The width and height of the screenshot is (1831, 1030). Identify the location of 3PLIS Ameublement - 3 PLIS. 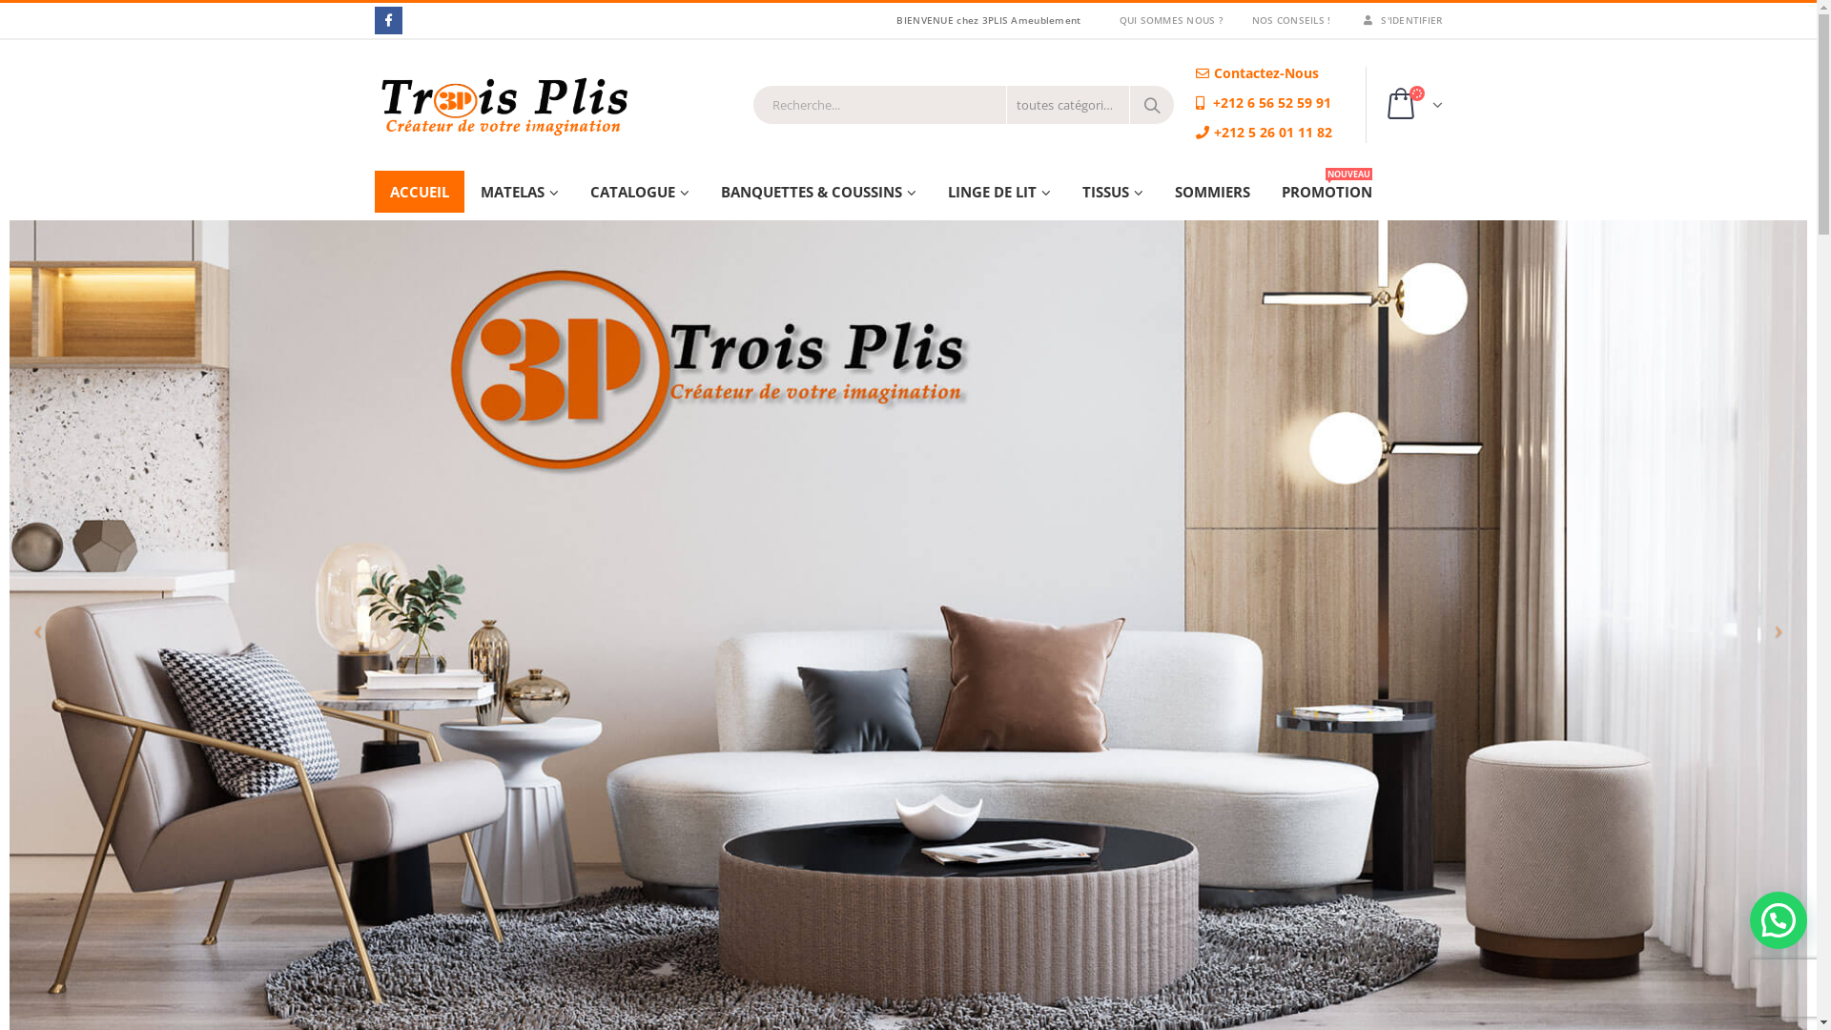
(555, 105).